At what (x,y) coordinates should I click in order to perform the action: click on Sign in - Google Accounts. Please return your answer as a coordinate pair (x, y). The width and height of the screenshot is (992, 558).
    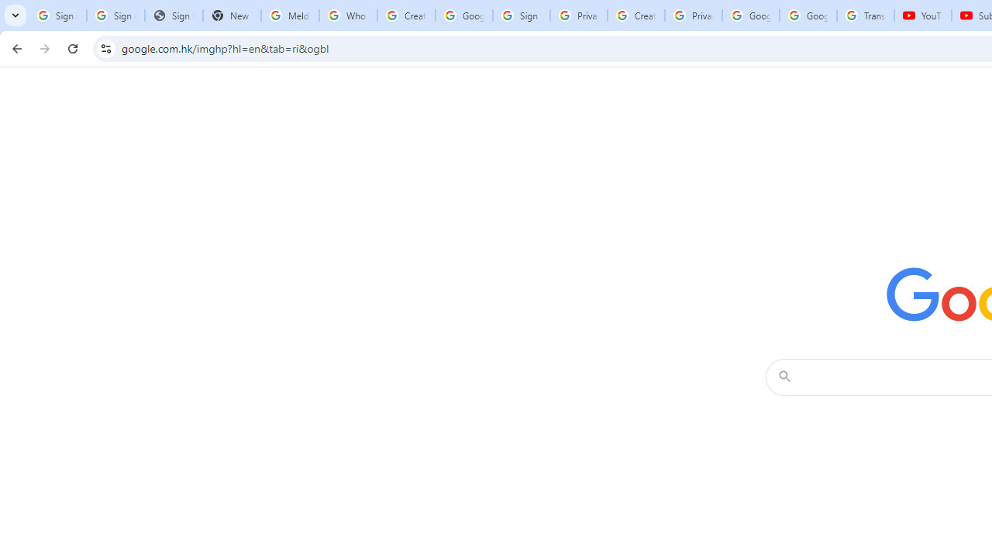
    Looking at the image, I should click on (522, 15).